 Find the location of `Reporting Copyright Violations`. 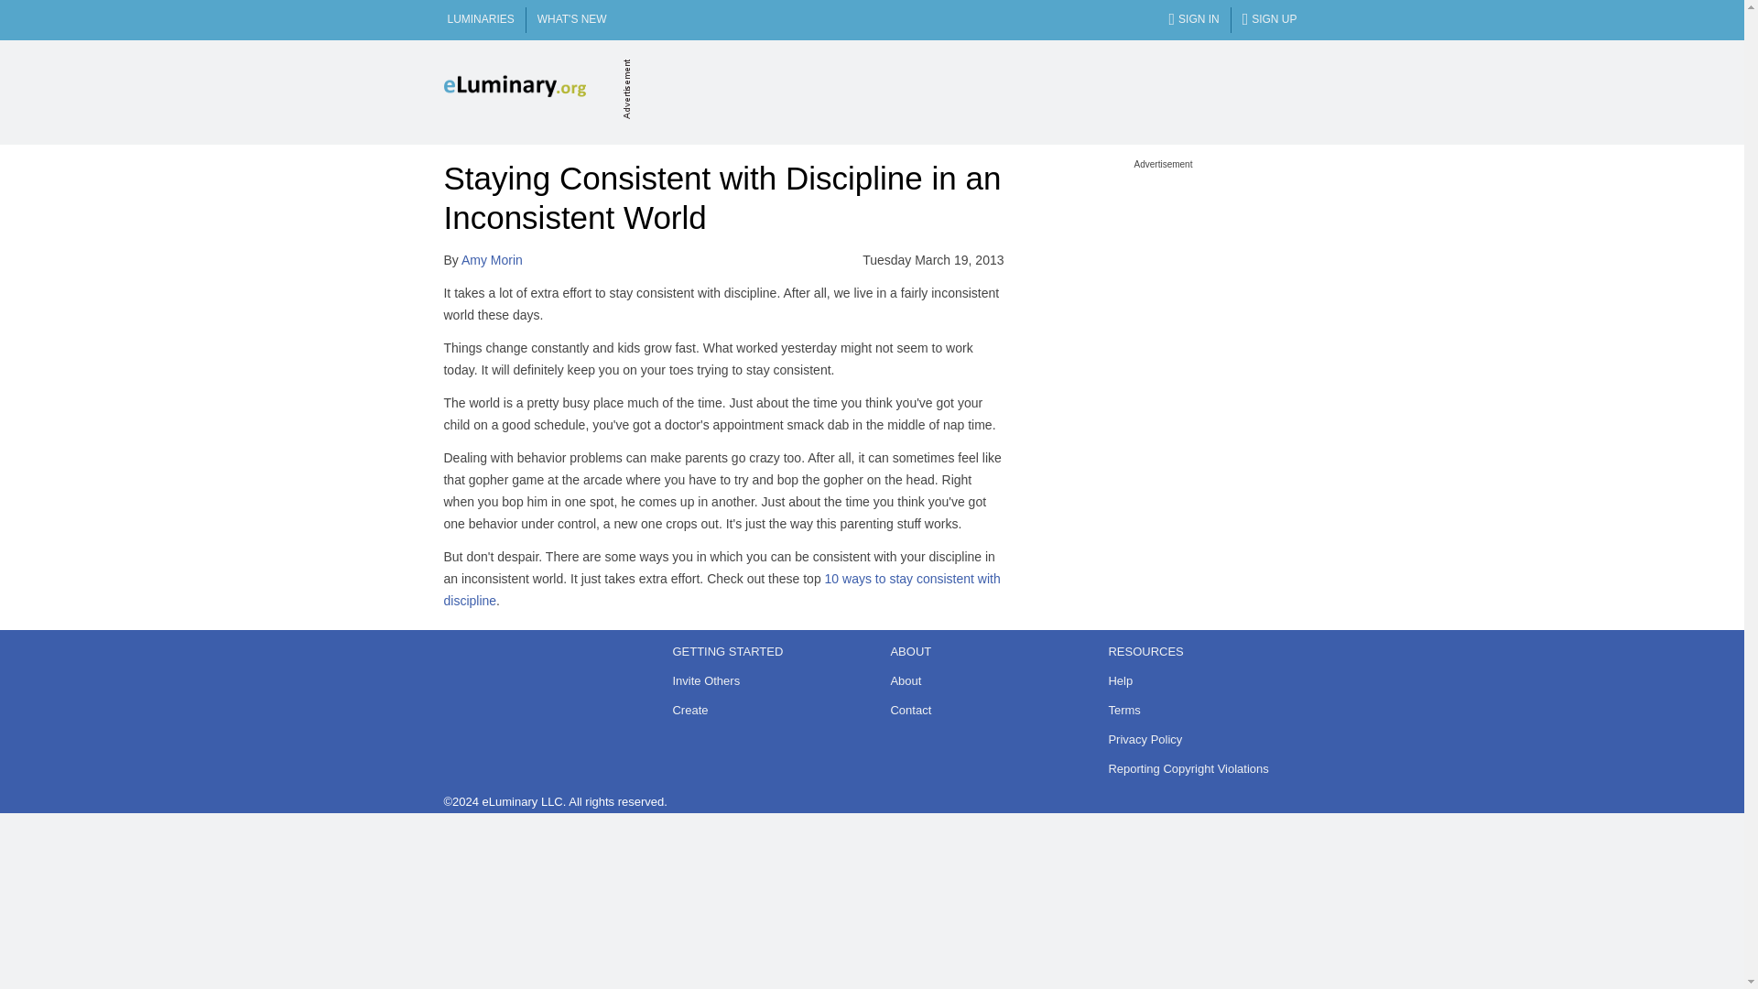

Reporting Copyright Violations is located at coordinates (1198, 769).